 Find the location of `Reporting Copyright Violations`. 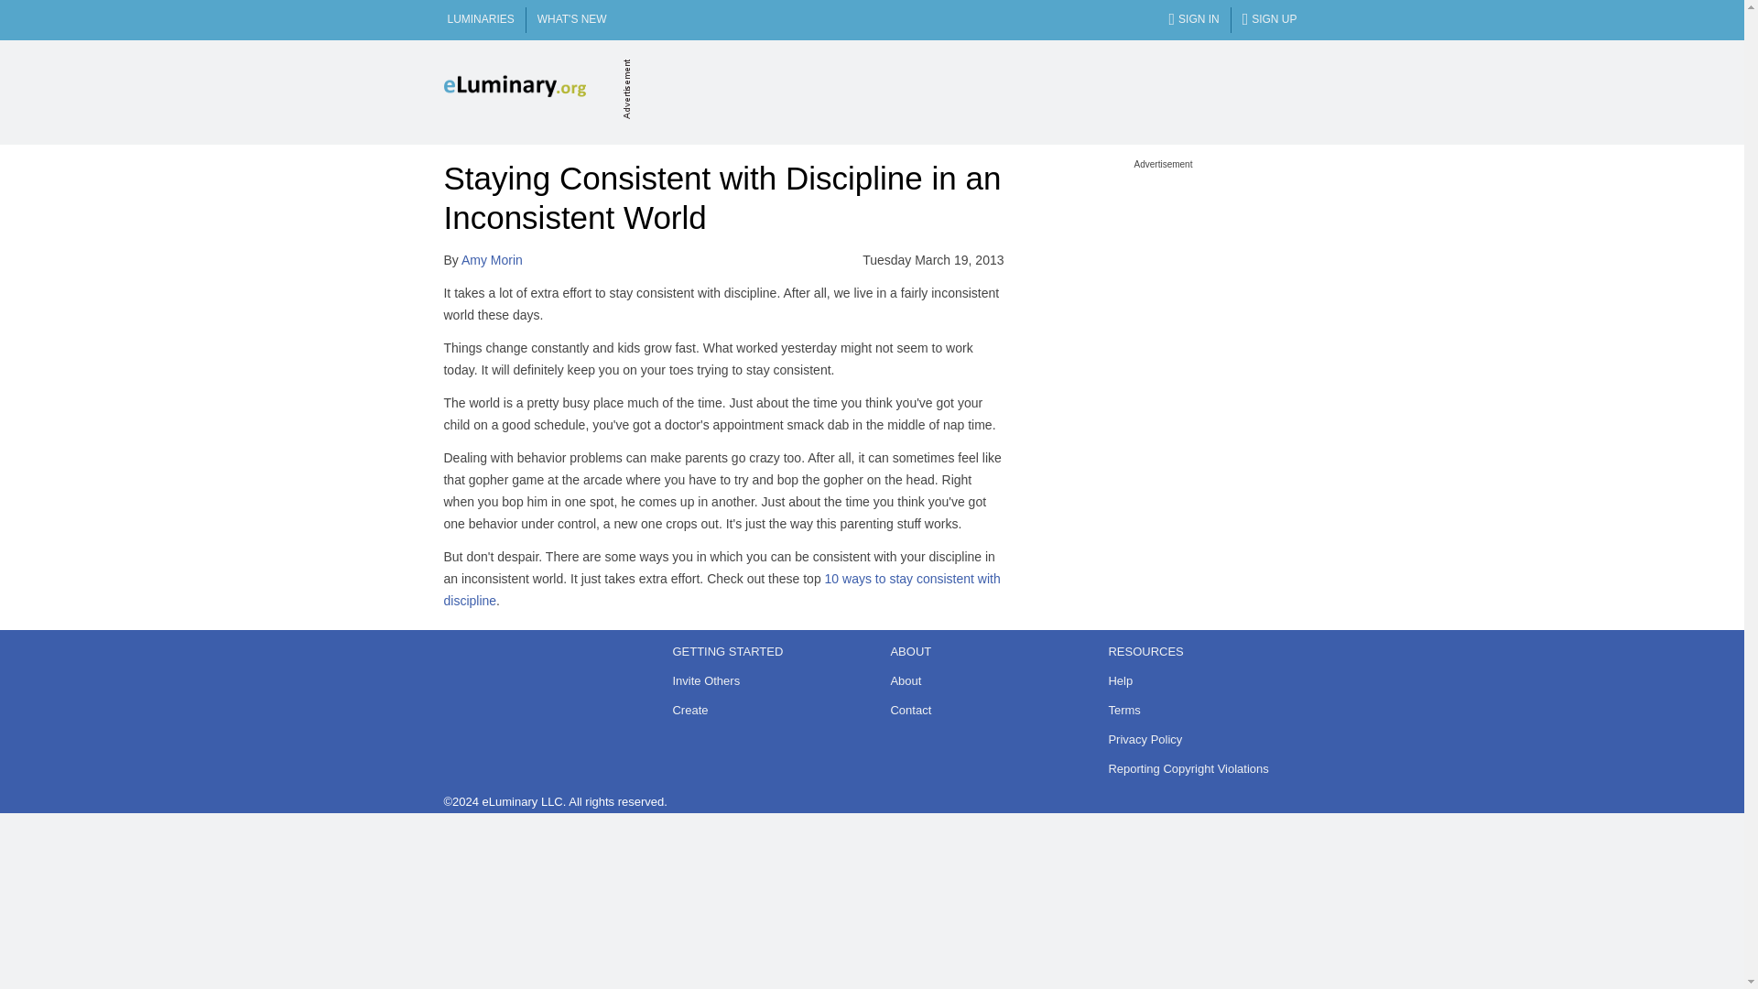

Reporting Copyright Violations is located at coordinates (1198, 769).